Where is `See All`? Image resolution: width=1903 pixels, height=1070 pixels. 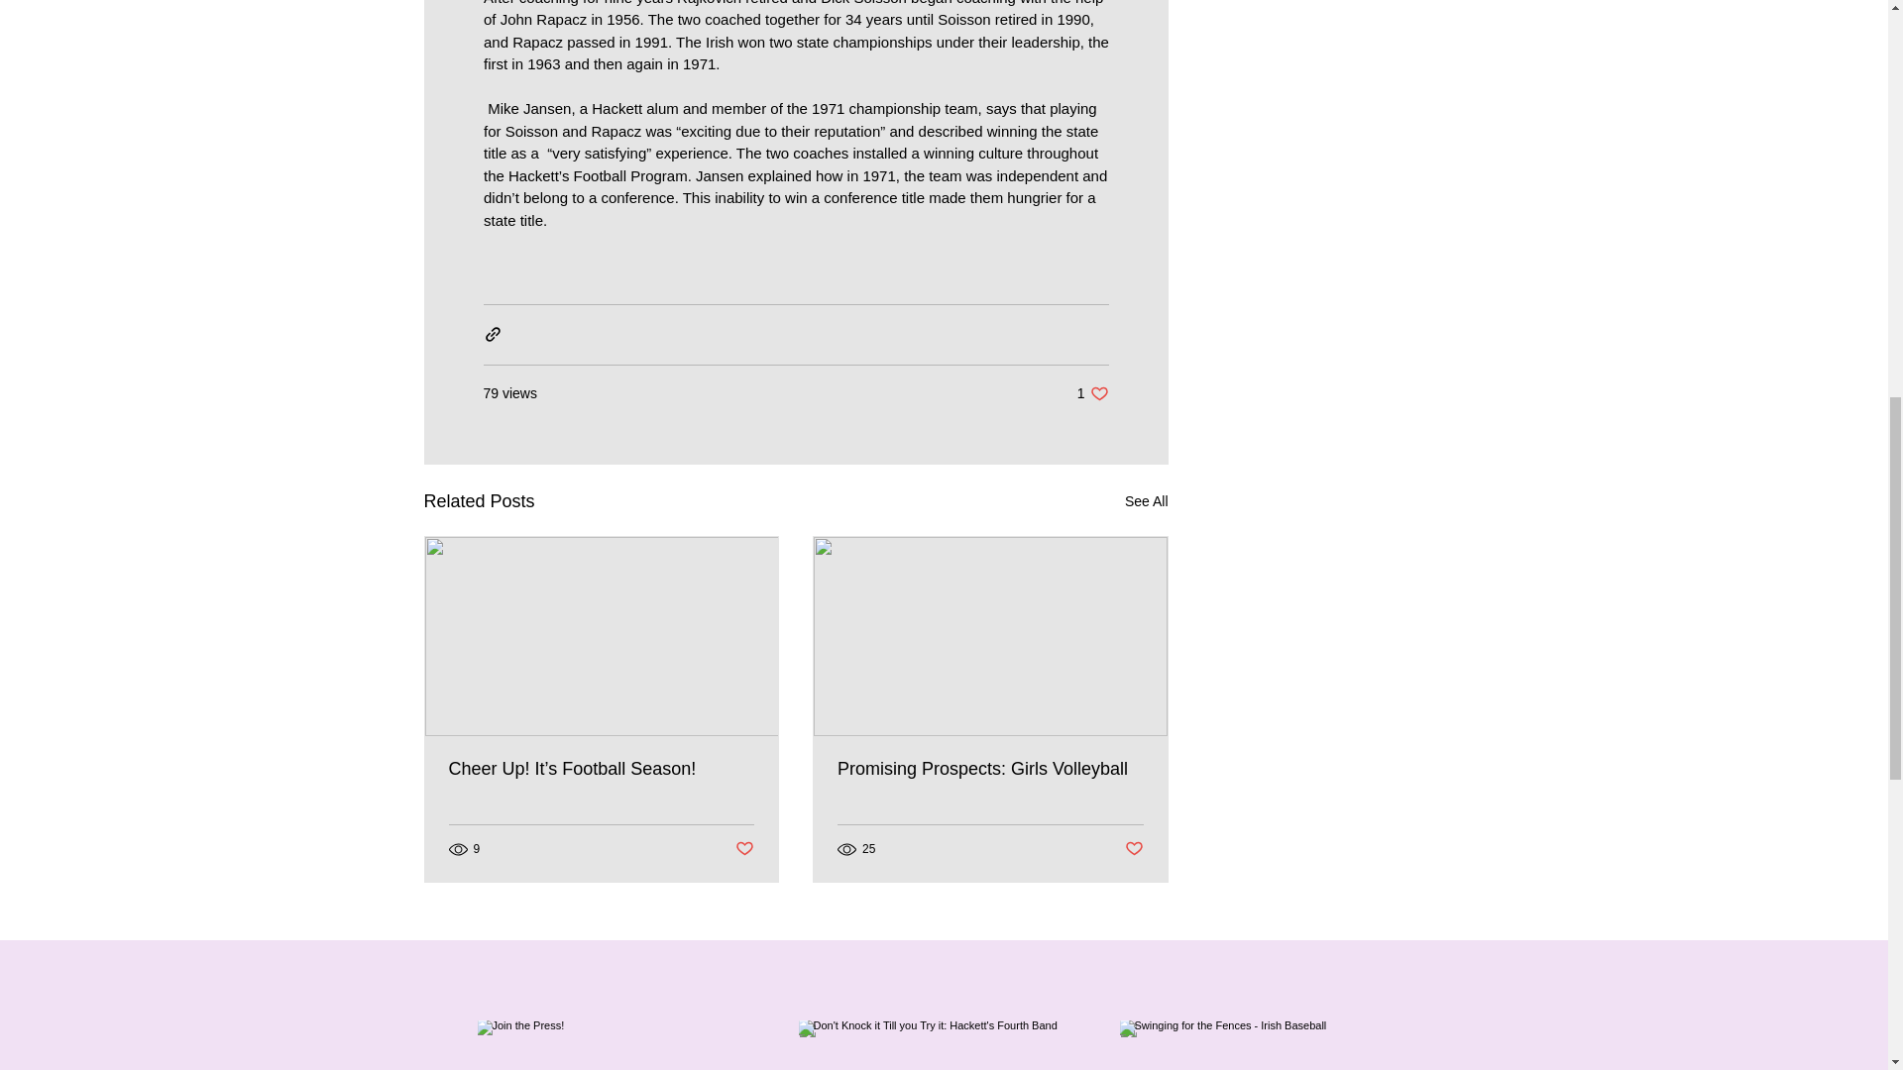
See All is located at coordinates (1146, 501).